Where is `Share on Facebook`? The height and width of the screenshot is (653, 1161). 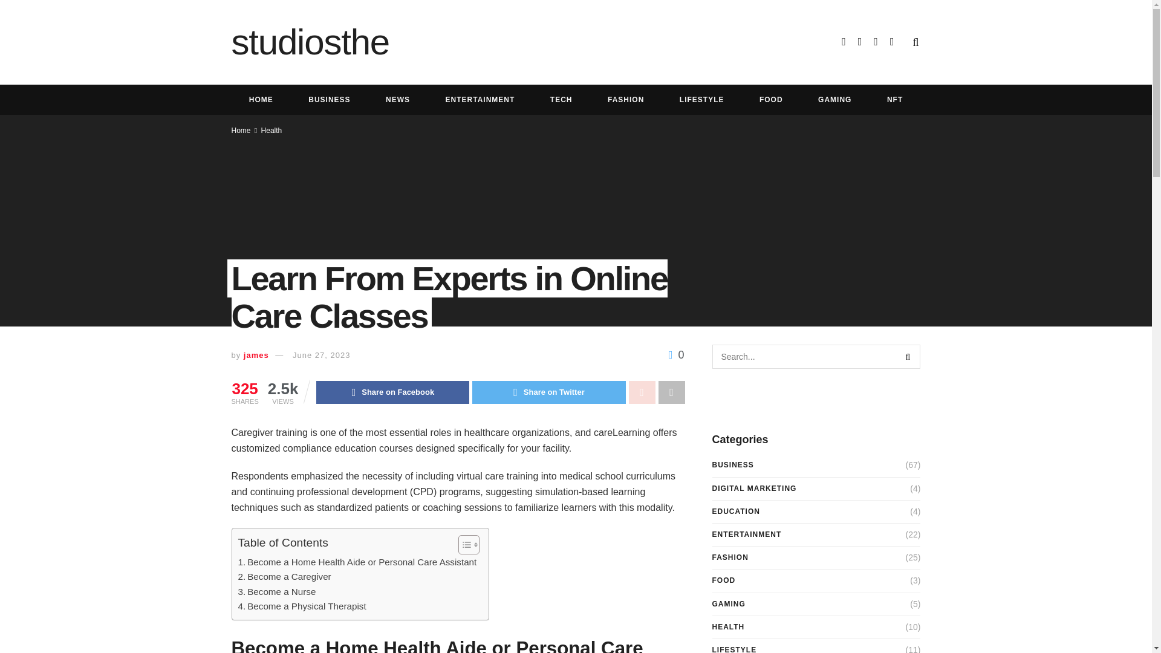
Share on Facebook is located at coordinates (392, 392).